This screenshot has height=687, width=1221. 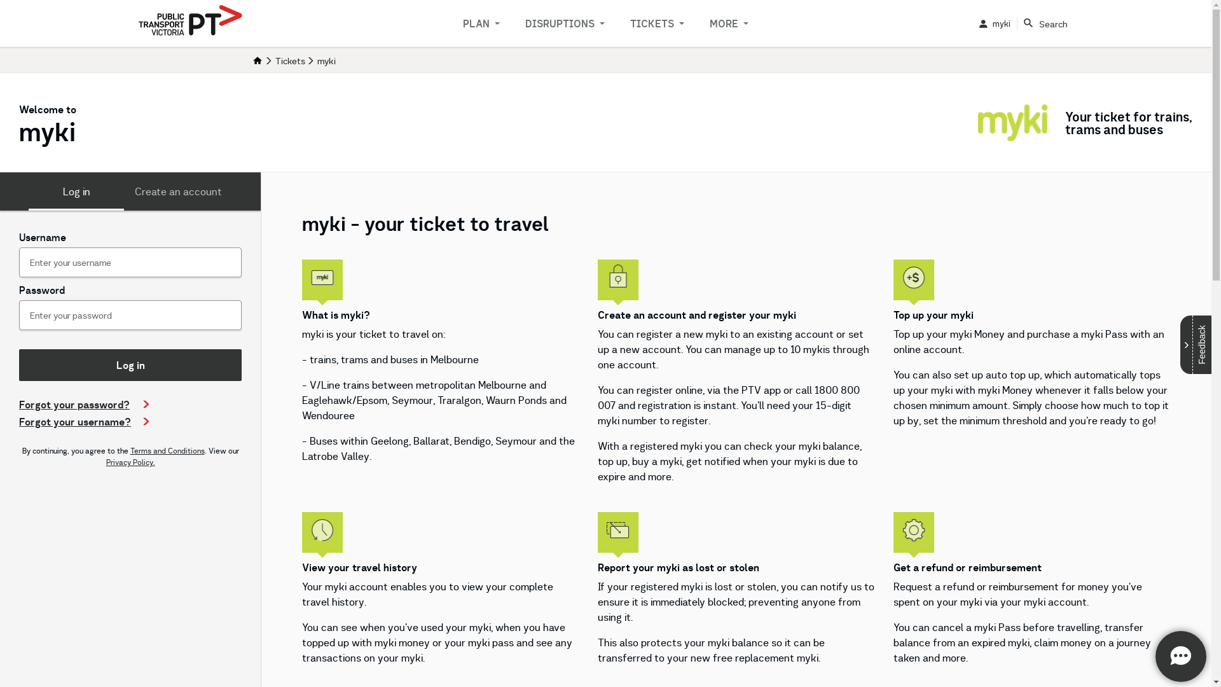 I want to click on Forgot your password?, so click(x=84, y=405).